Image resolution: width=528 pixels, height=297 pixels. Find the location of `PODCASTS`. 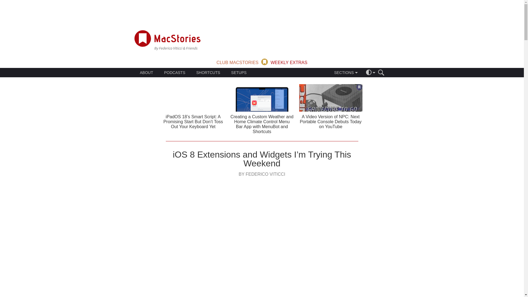

PODCASTS is located at coordinates (175, 73).